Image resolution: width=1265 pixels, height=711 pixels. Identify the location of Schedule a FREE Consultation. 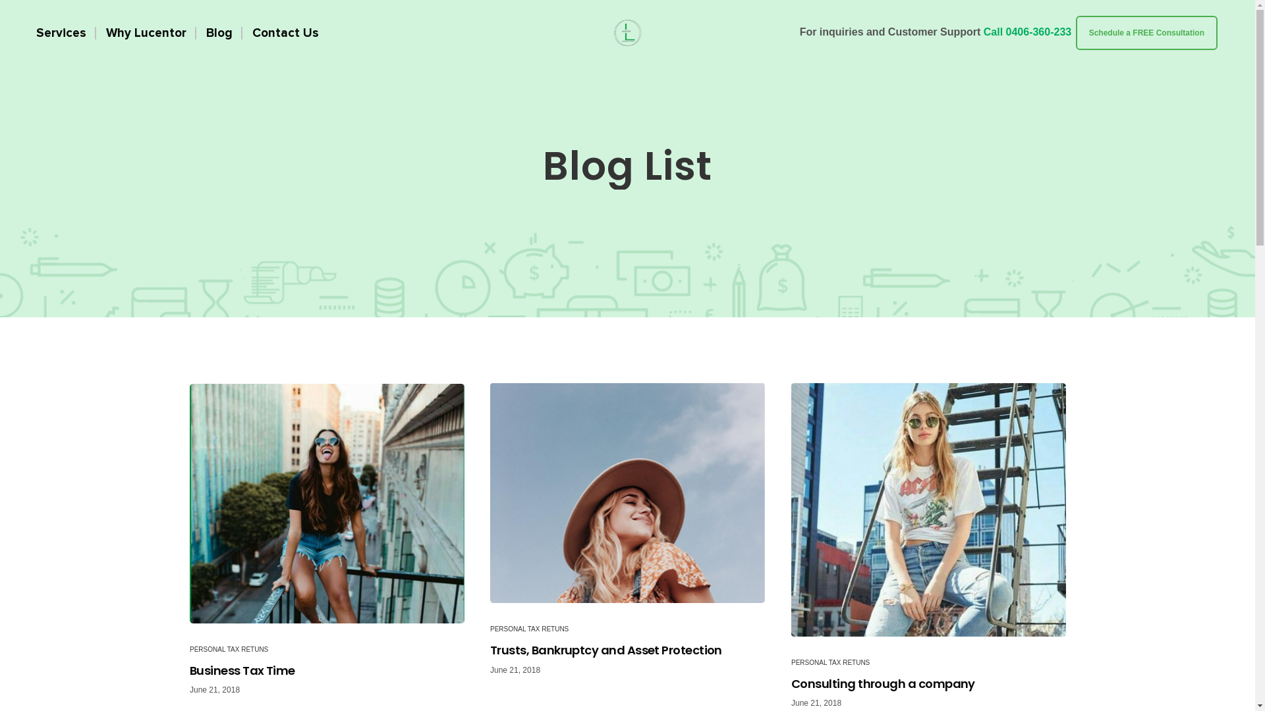
(1146, 33).